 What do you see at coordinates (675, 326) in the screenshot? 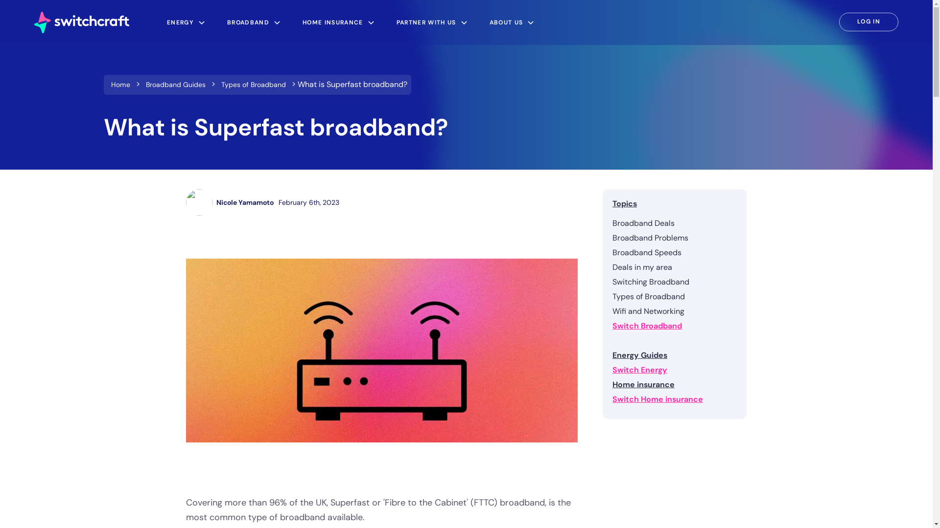
I see `Switch Broadband` at bounding box center [675, 326].